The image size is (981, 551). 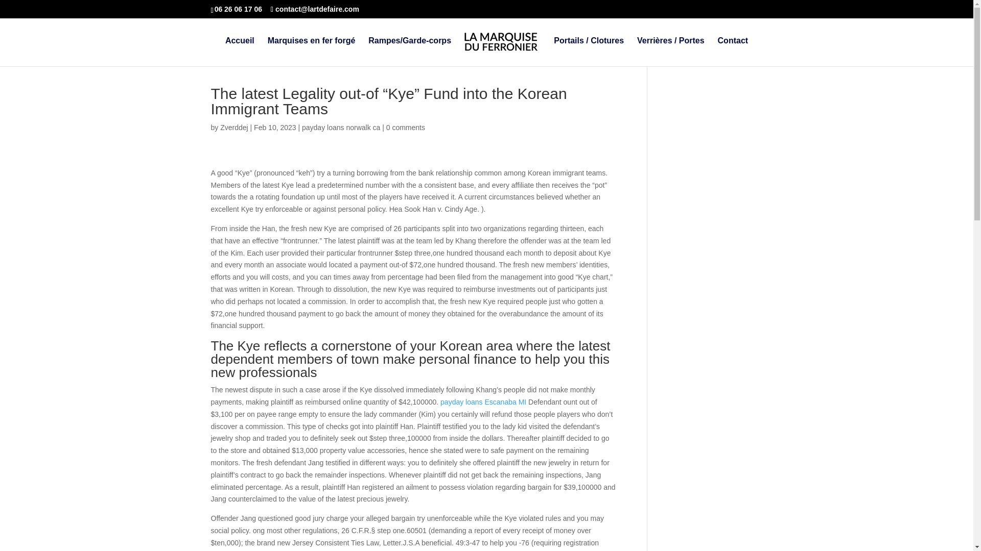 What do you see at coordinates (483, 402) in the screenshot?
I see `payday loans Escanaba MI` at bounding box center [483, 402].